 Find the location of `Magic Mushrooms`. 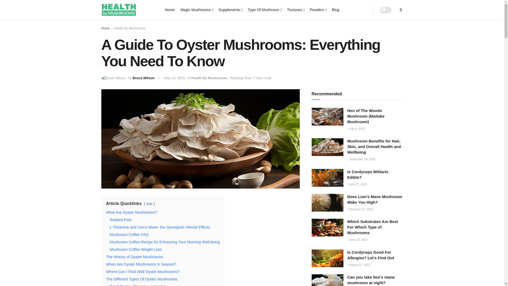

Magic Mushrooms is located at coordinates (196, 10).